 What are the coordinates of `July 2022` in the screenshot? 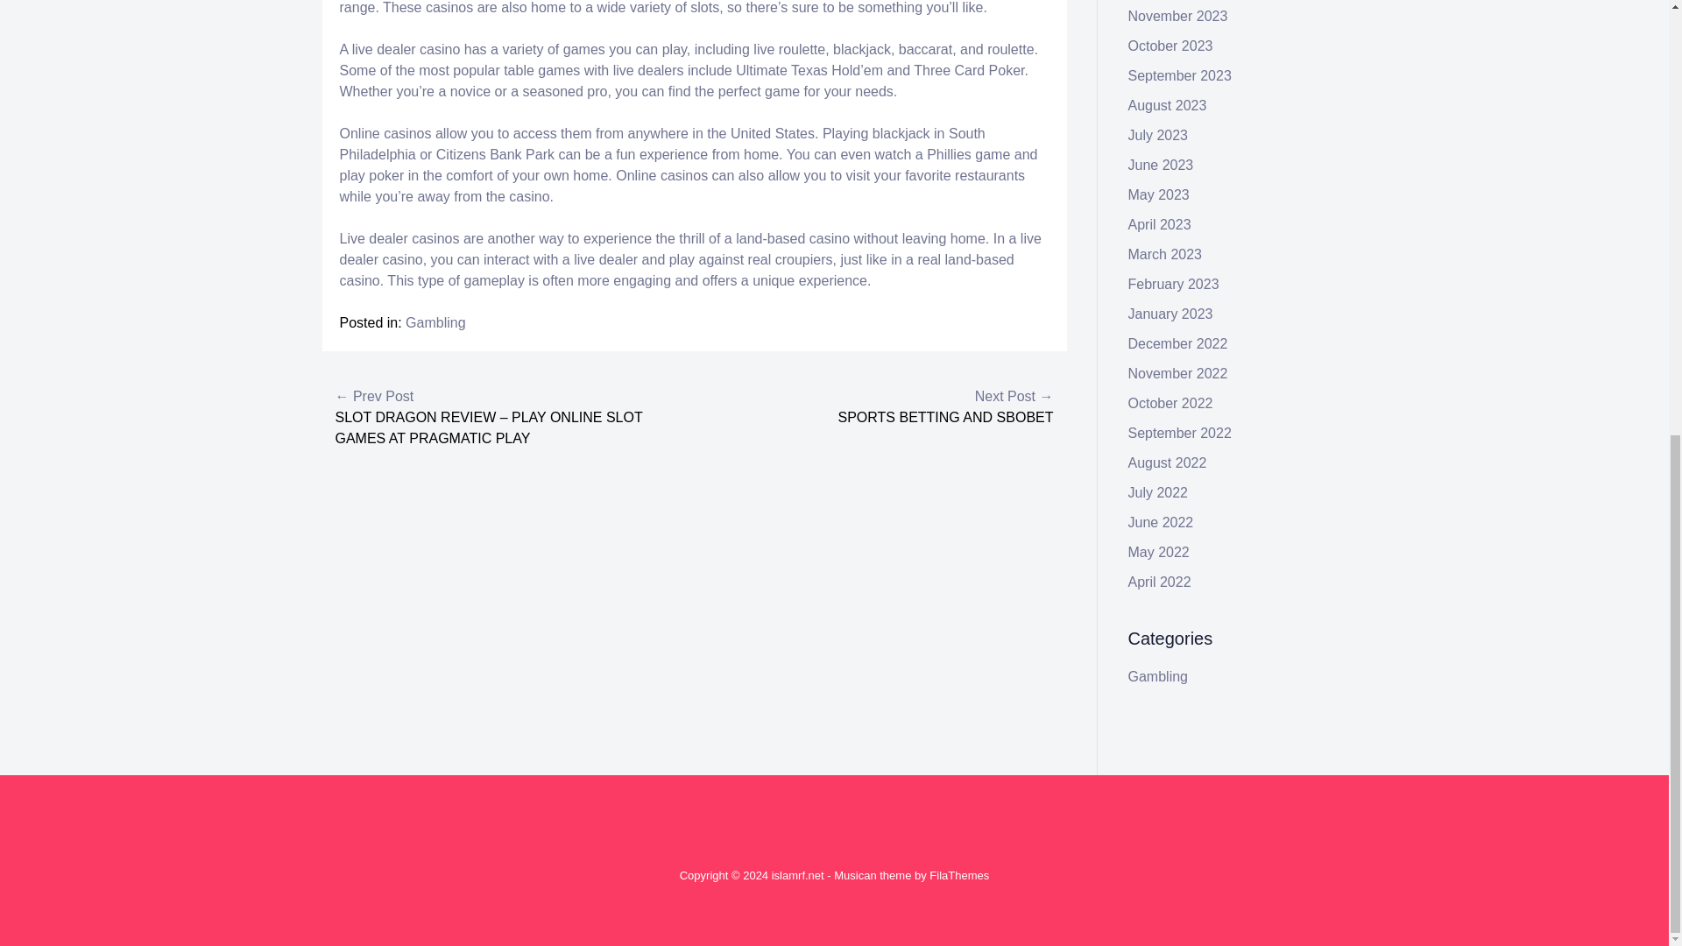 It's located at (1158, 492).